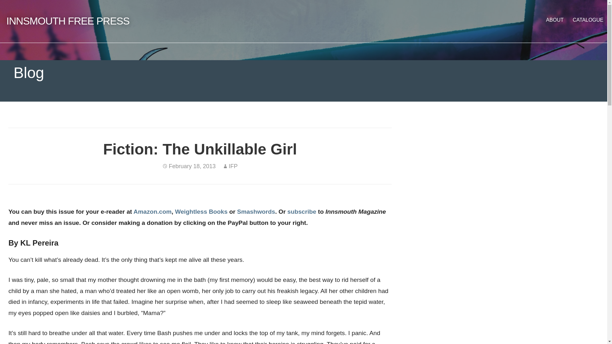 This screenshot has width=612, height=344. Describe the element at coordinates (201, 211) in the screenshot. I see `Weightless Books` at that location.